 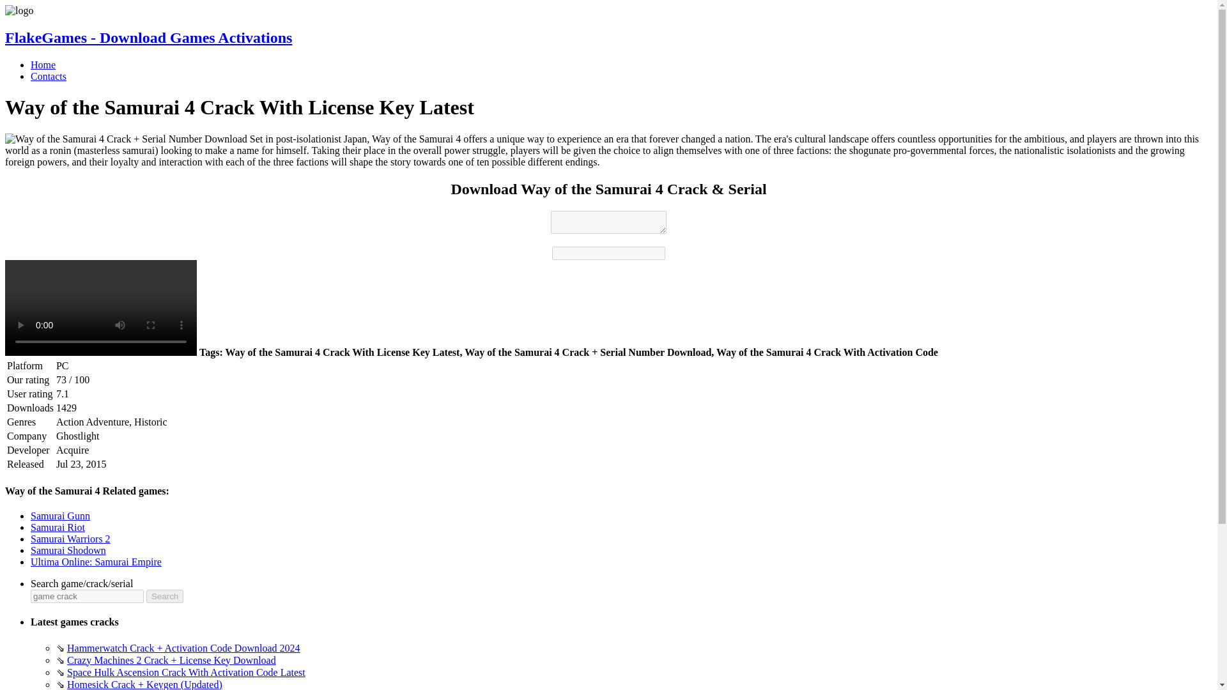 I want to click on Search, so click(x=164, y=596).